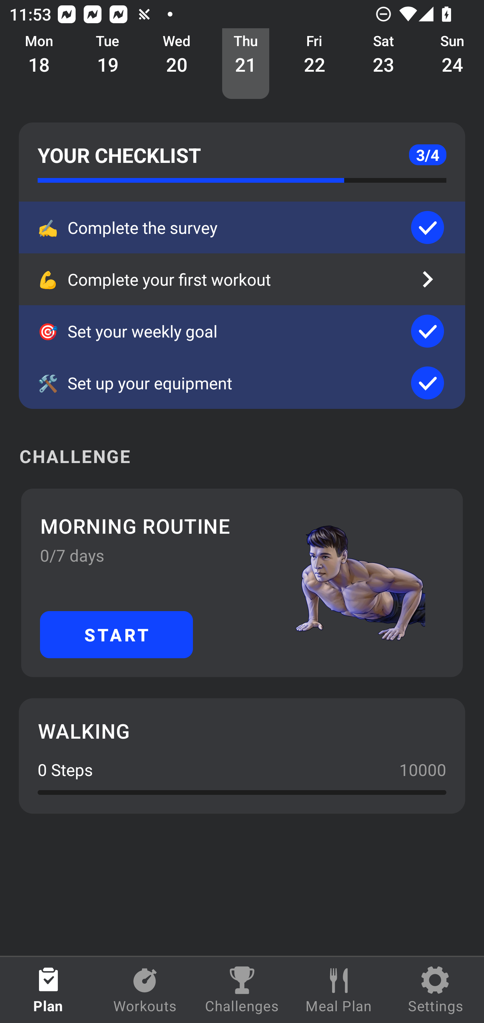 The height and width of the screenshot is (1023, 484). Describe the element at coordinates (116, 634) in the screenshot. I see `START` at that location.